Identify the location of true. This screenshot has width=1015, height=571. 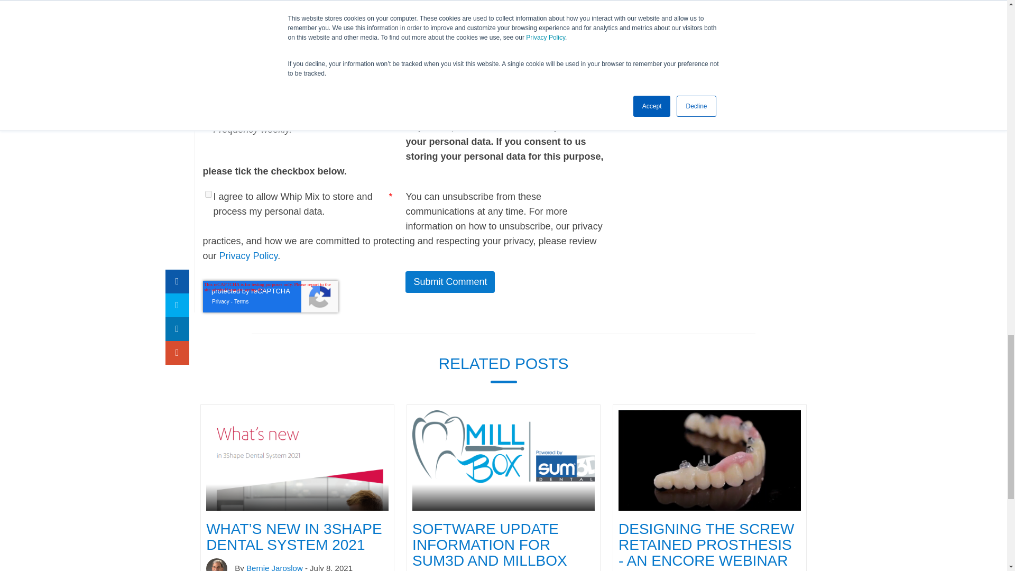
(208, 194).